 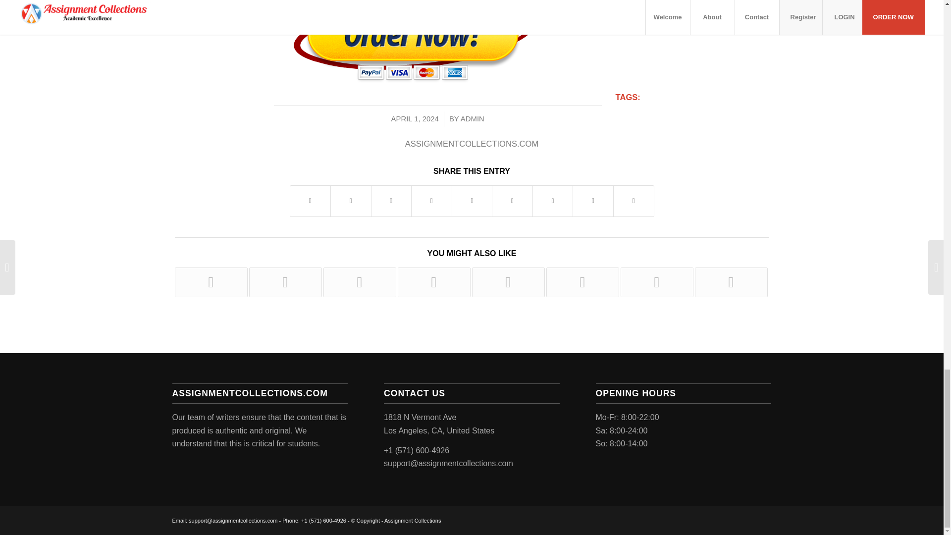 I want to click on Posts by admin, so click(x=472, y=119).